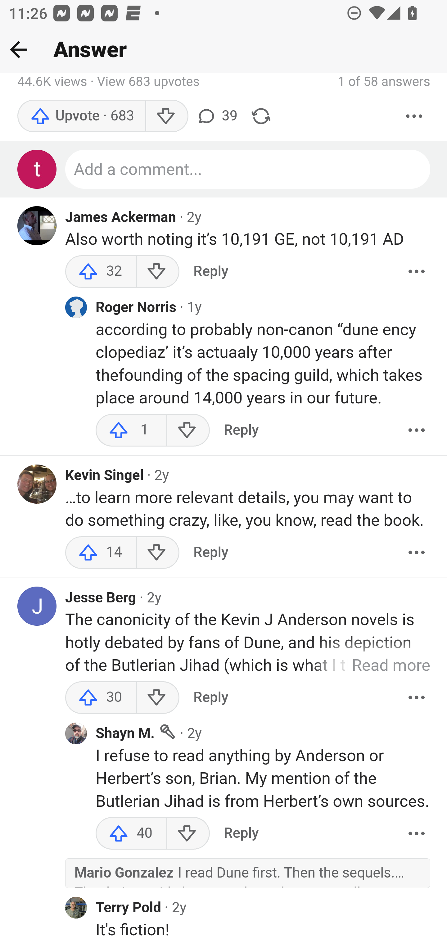 This screenshot has height=944, width=447. Describe the element at coordinates (101, 272) in the screenshot. I see `32 upvotes` at that location.